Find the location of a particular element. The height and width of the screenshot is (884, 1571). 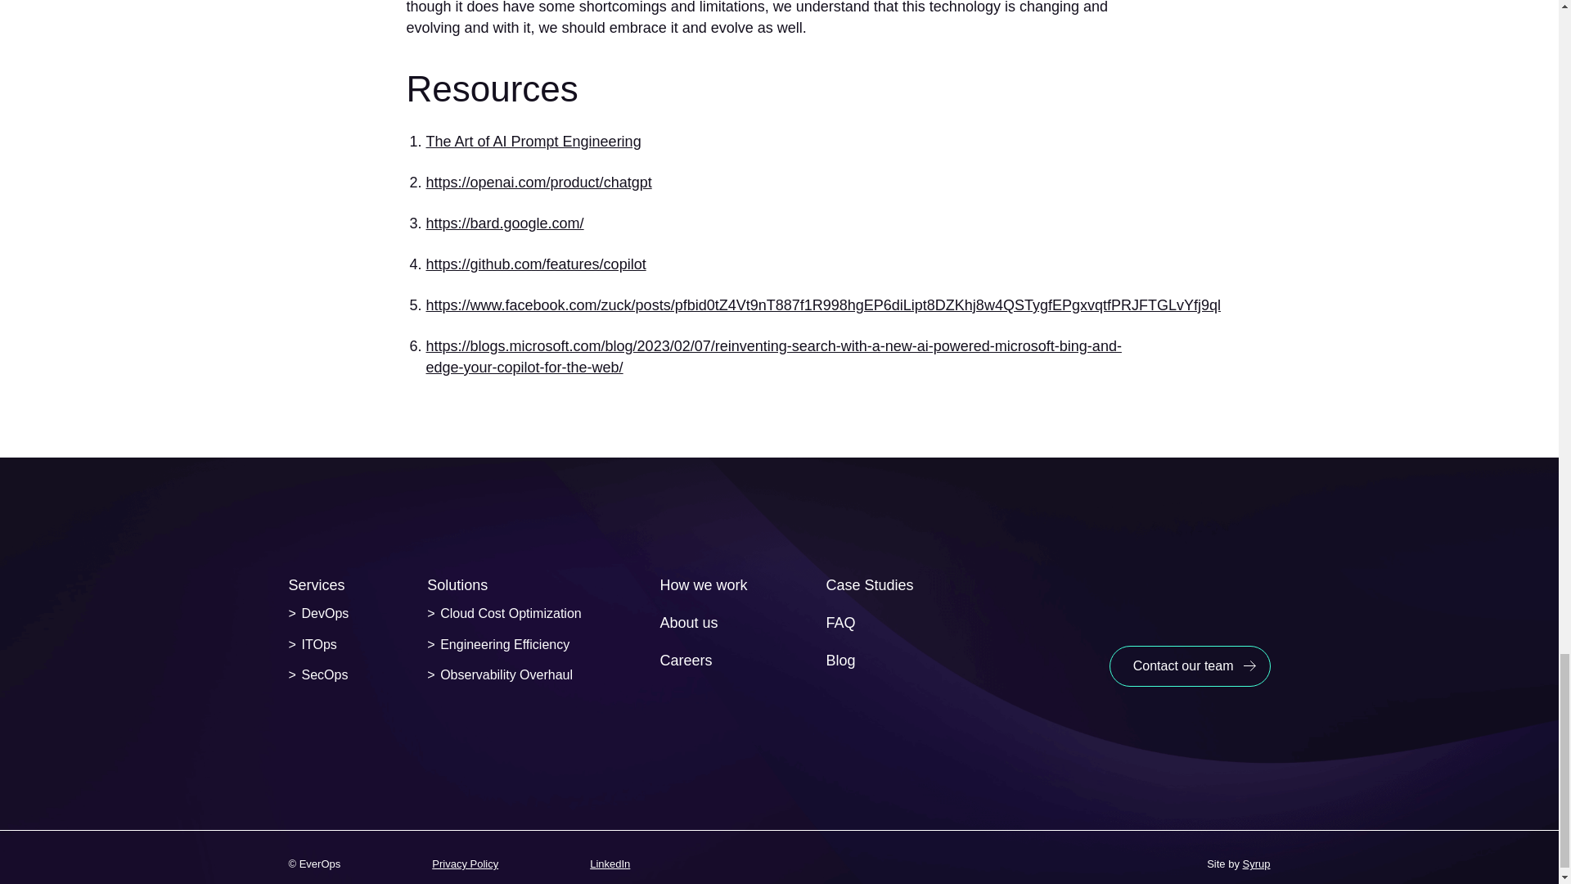

Services is located at coordinates (316, 584).